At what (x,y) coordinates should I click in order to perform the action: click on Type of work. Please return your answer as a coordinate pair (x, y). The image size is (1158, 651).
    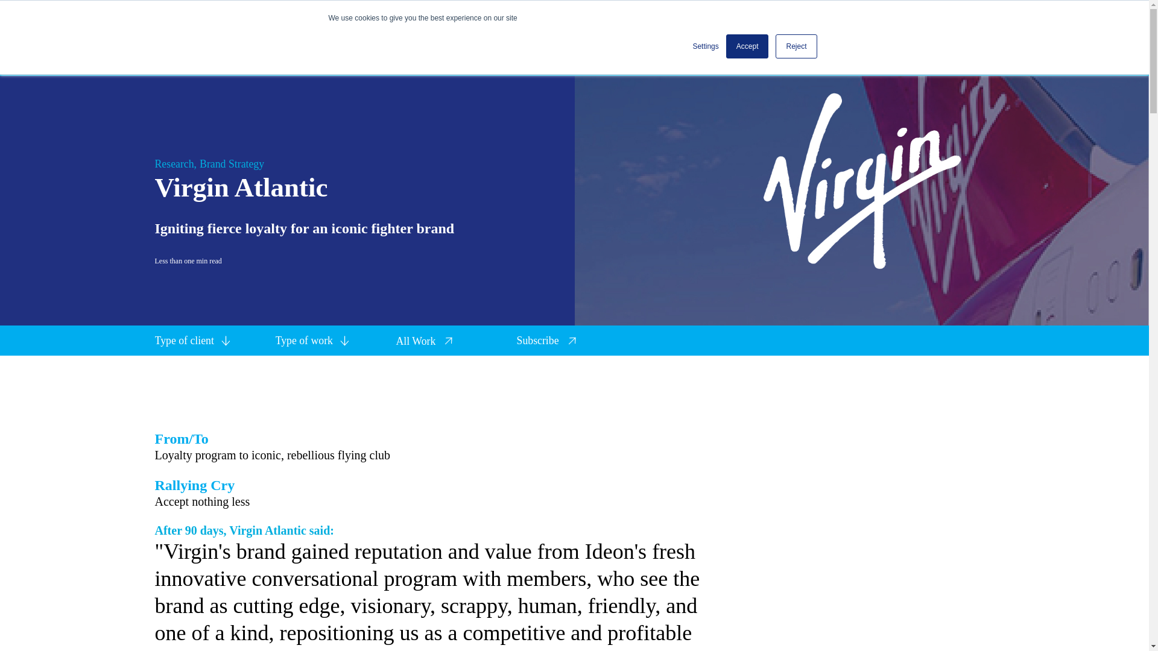
    Looking at the image, I should click on (304, 340).